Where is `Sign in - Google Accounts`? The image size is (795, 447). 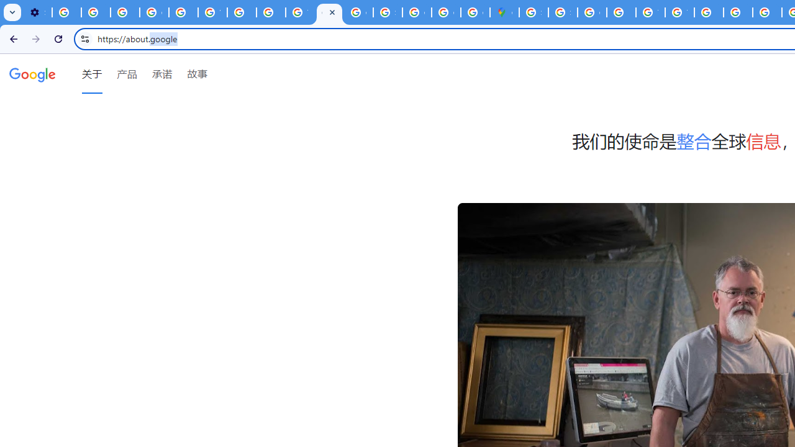
Sign in - Google Accounts is located at coordinates (563, 12).